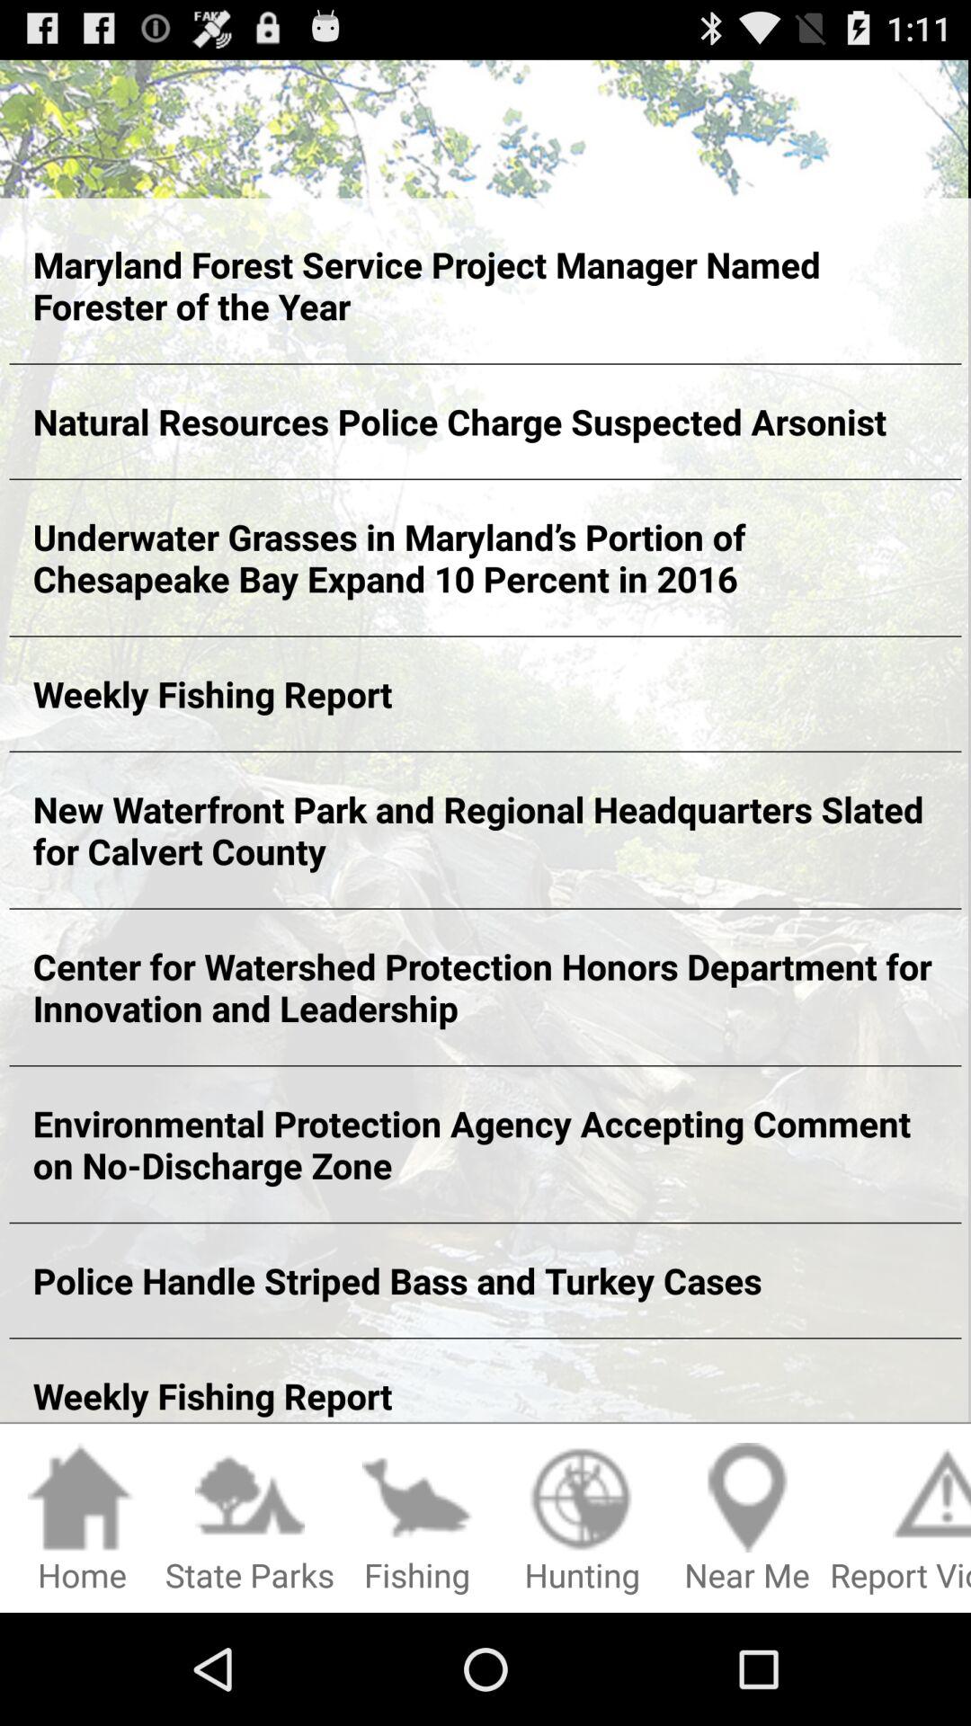 The image size is (971, 1726). What do you see at coordinates (250, 1519) in the screenshot?
I see `turn off state parks item` at bounding box center [250, 1519].